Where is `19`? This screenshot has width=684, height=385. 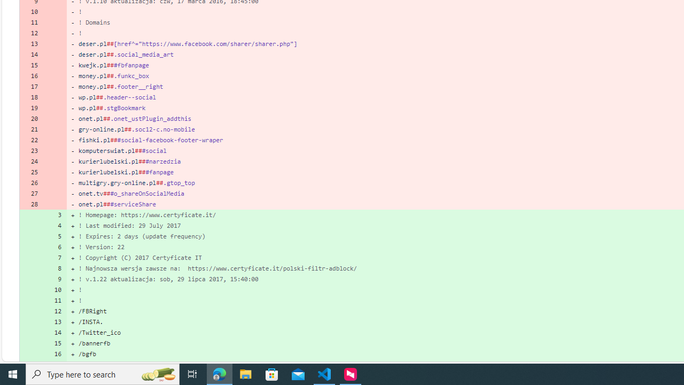
19 is located at coordinates (31, 108).